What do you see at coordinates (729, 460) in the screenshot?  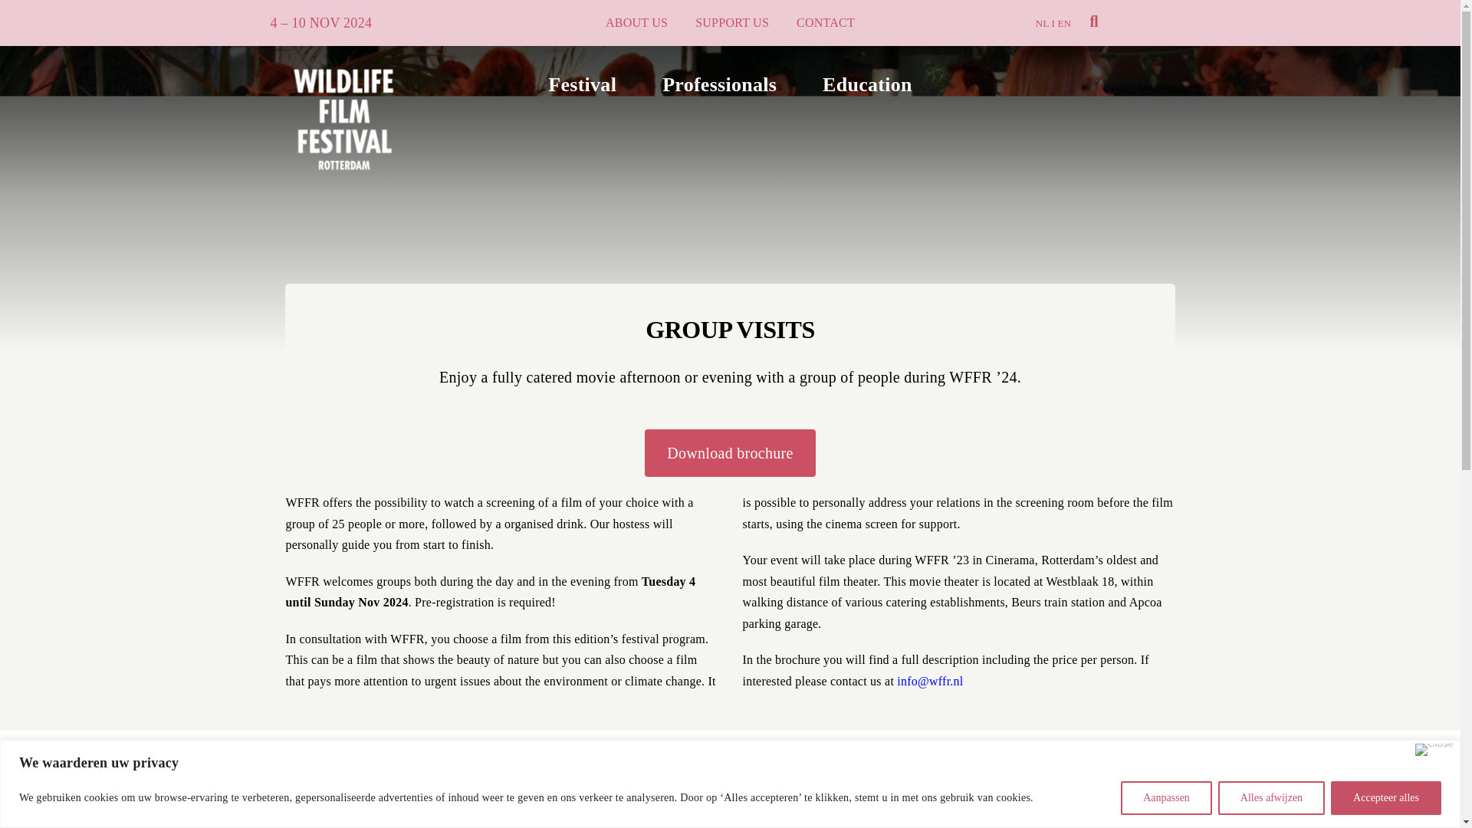 I see `Download brochure` at bounding box center [729, 460].